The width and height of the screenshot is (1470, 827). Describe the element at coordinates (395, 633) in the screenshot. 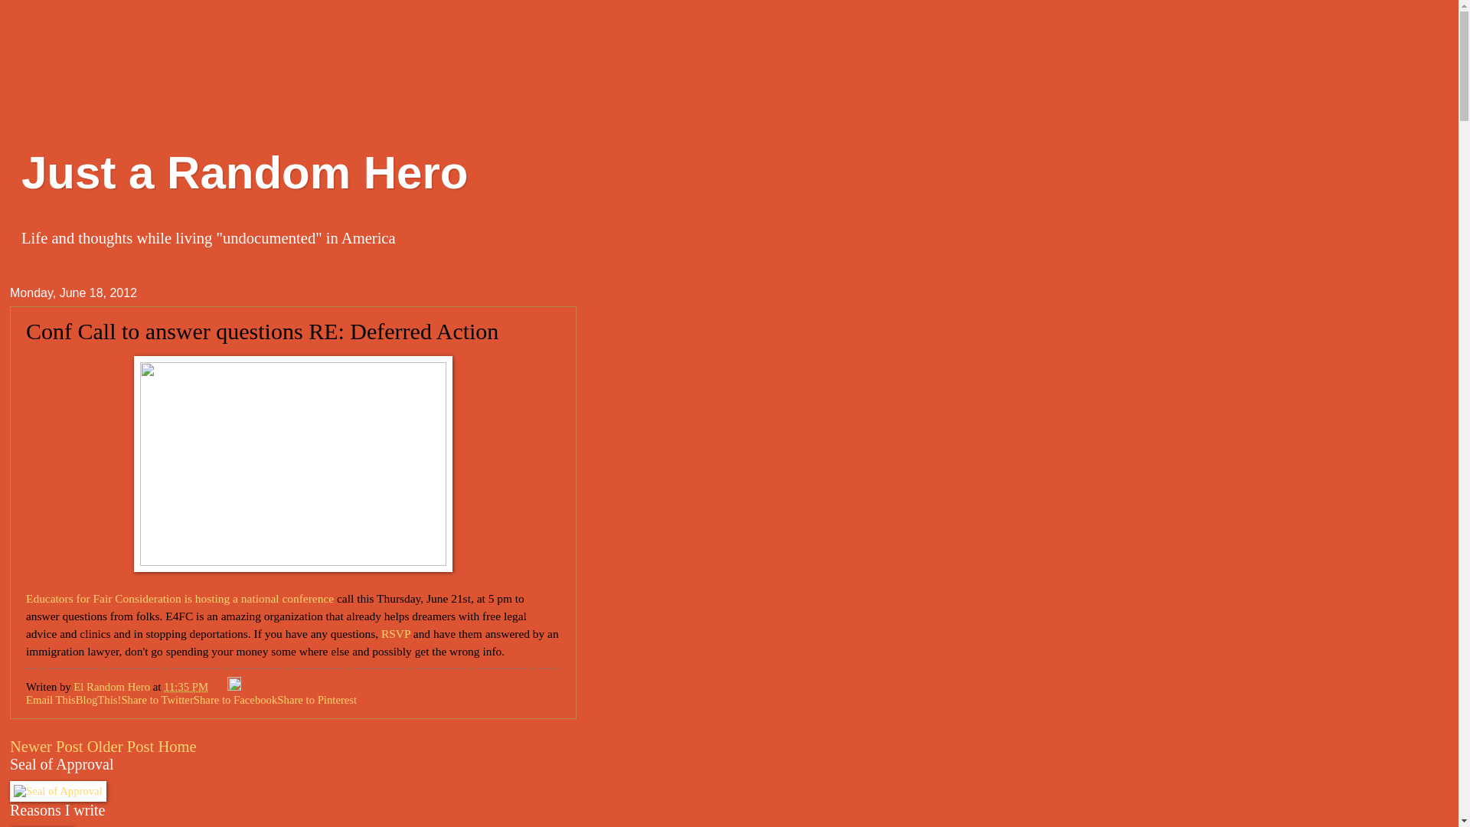

I see `RSVP` at that location.